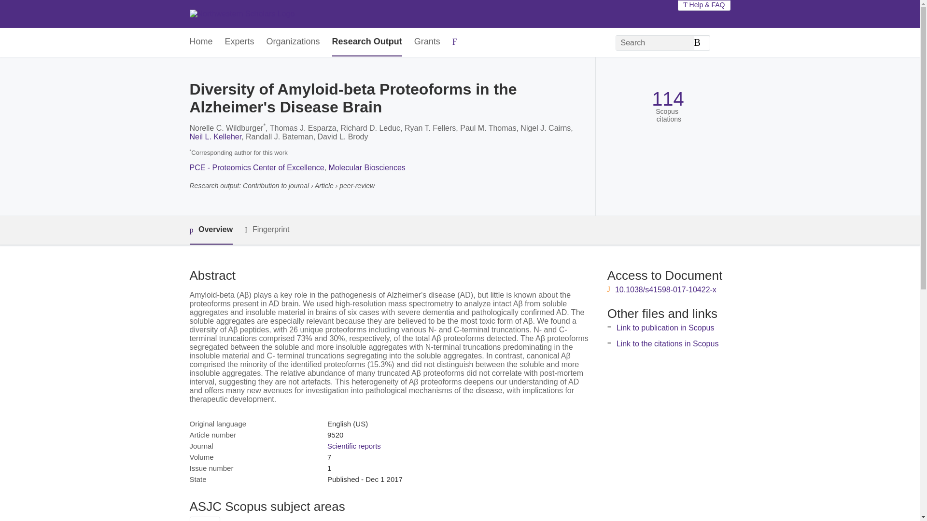  What do you see at coordinates (293, 42) in the screenshot?
I see `Organizations` at bounding box center [293, 42].